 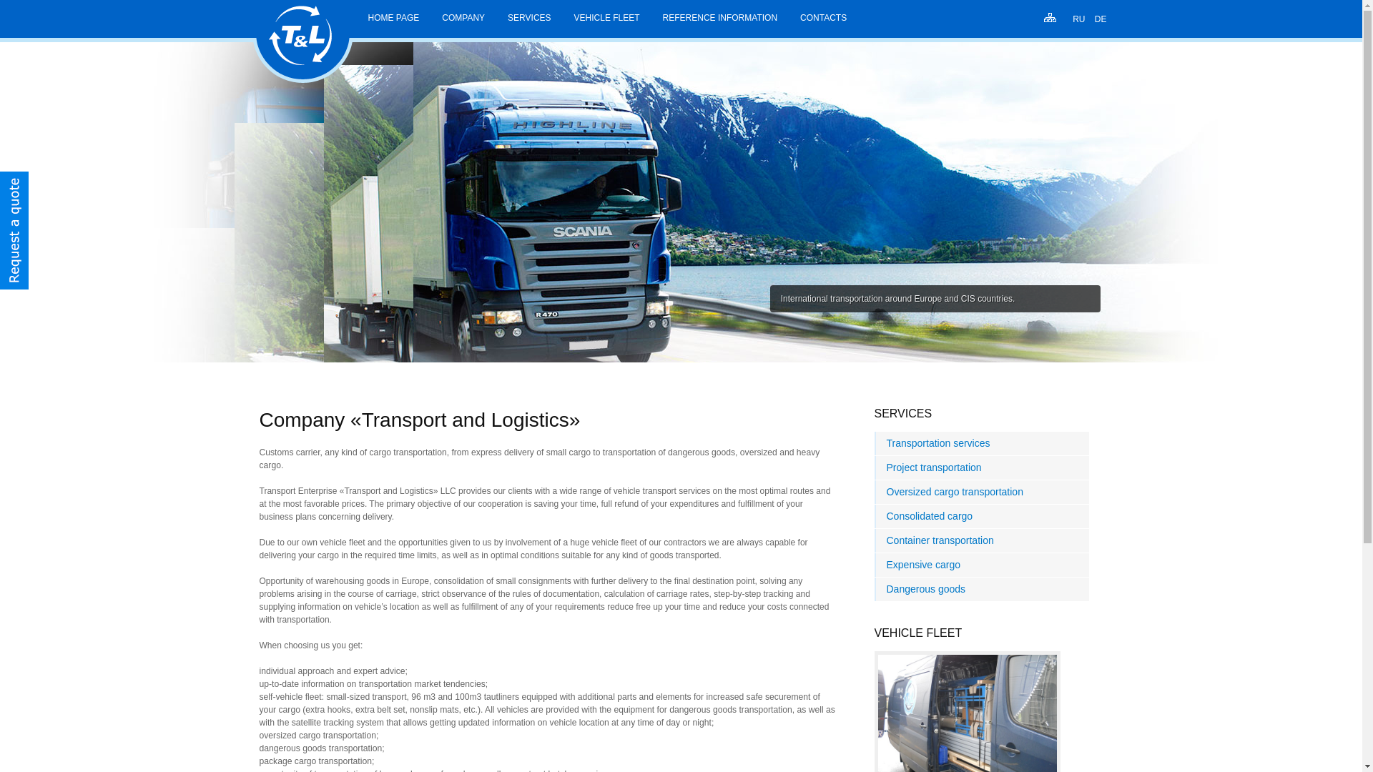 I want to click on Project transportation, so click(x=981, y=467).